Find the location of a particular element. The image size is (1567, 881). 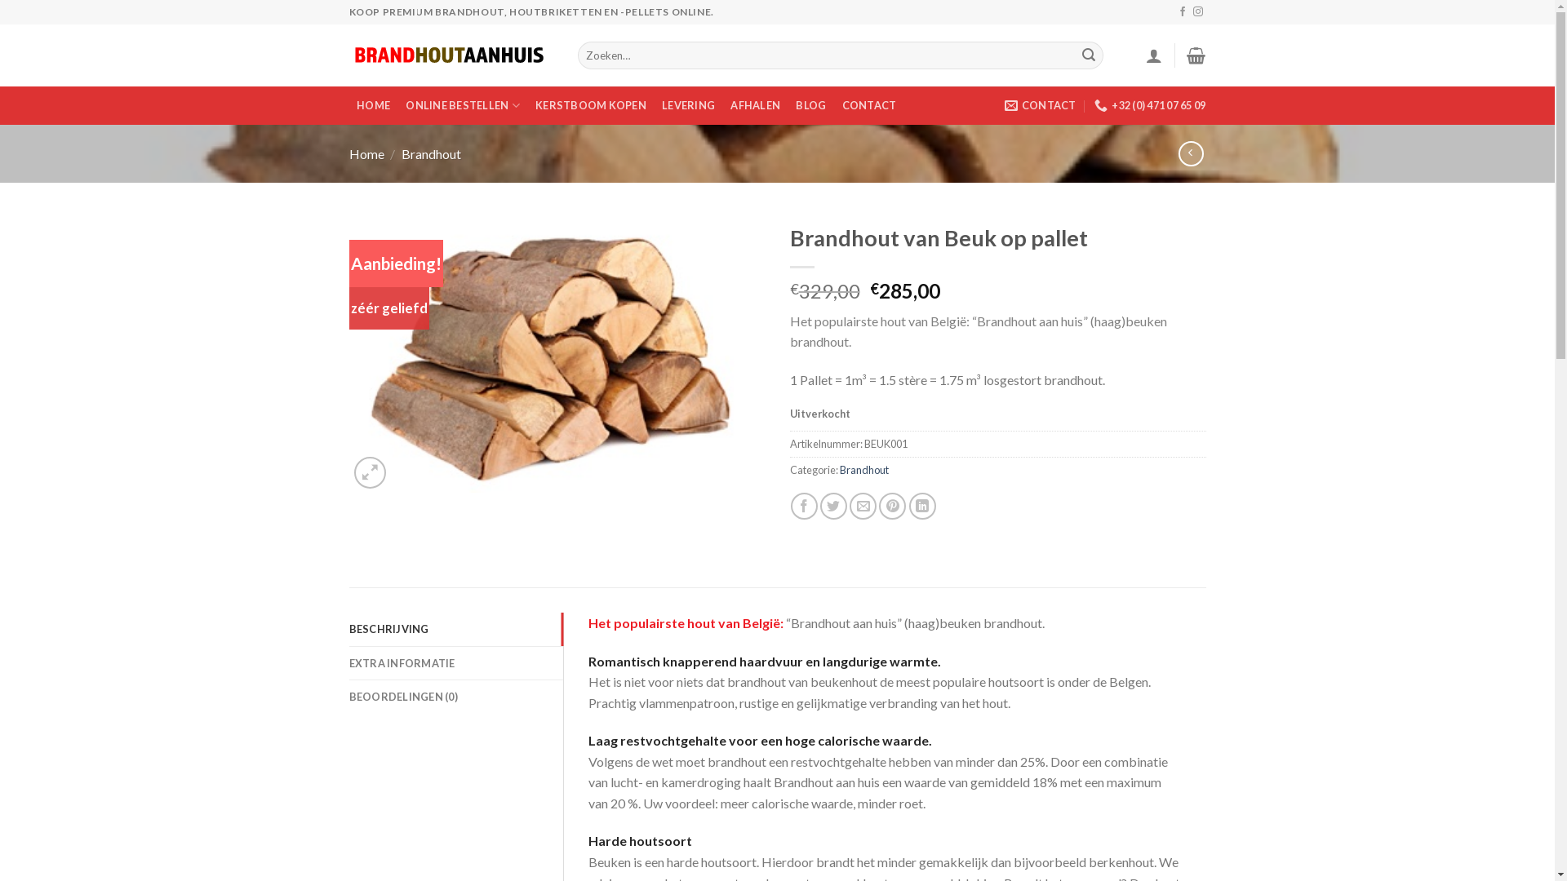

BESCHRIJVING is located at coordinates (457, 629).